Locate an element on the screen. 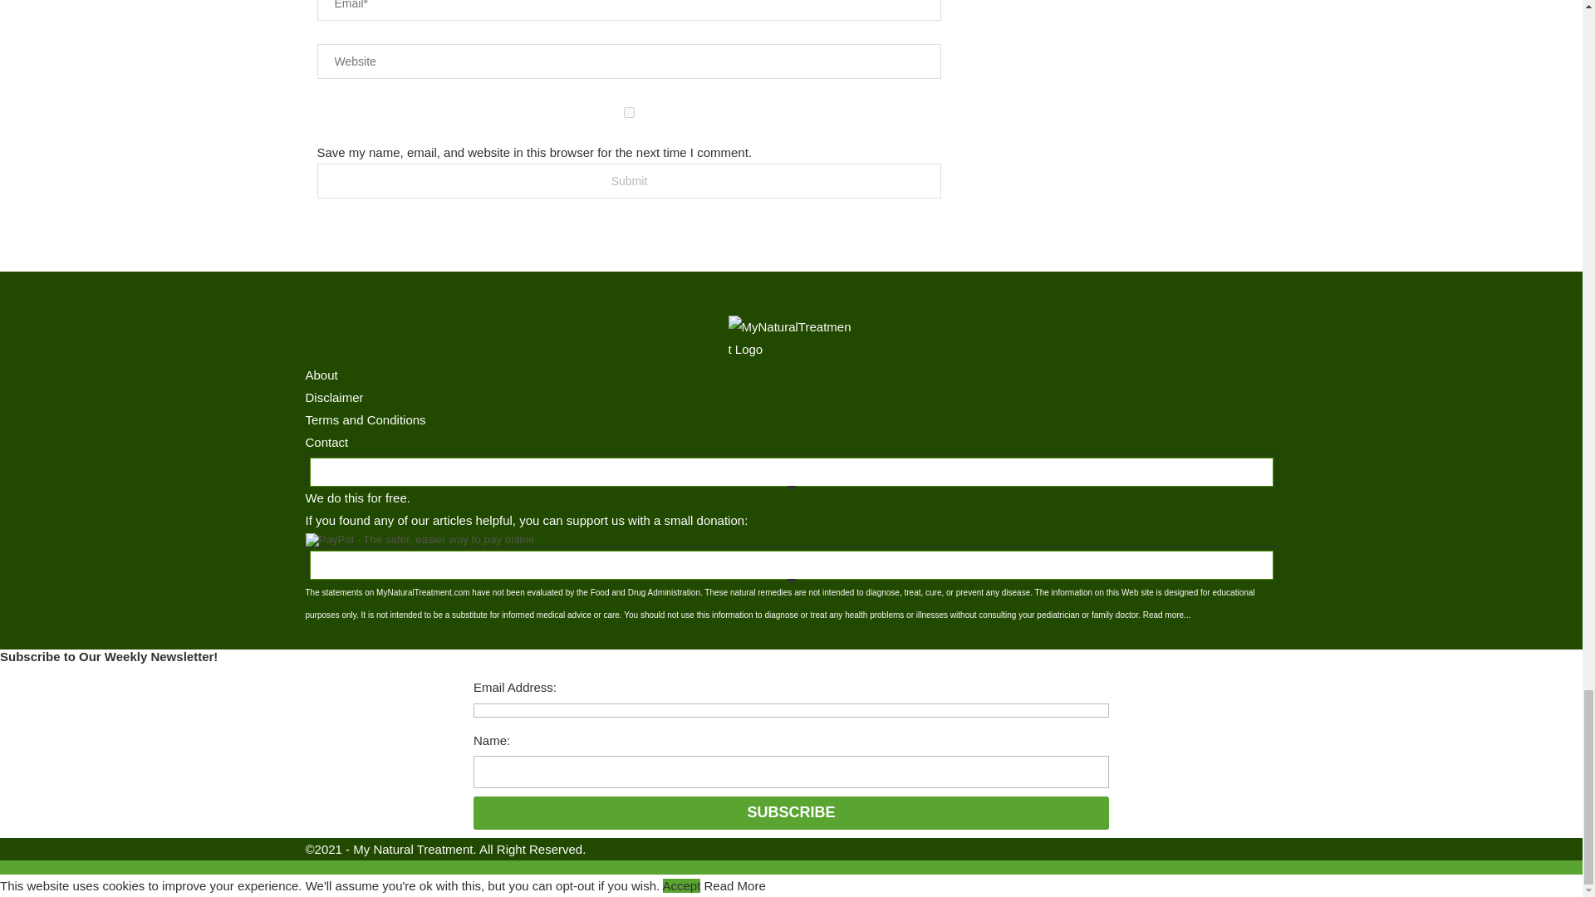 This screenshot has width=1595, height=897. Subscribe is located at coordinates (791, 813).